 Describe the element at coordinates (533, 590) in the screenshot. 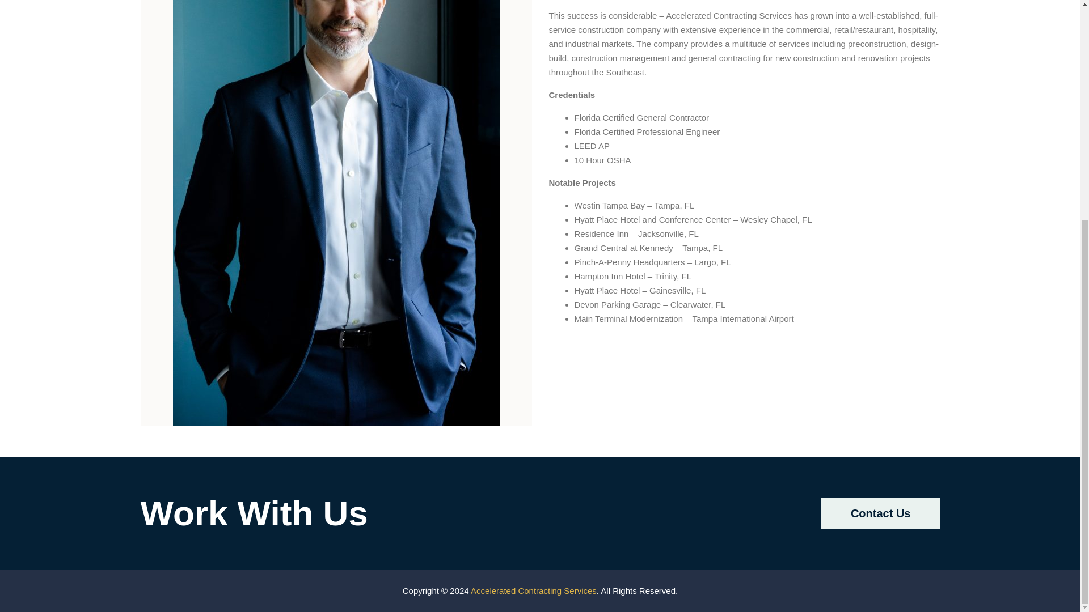

I see `Accelerated Contracting Services` at that location.